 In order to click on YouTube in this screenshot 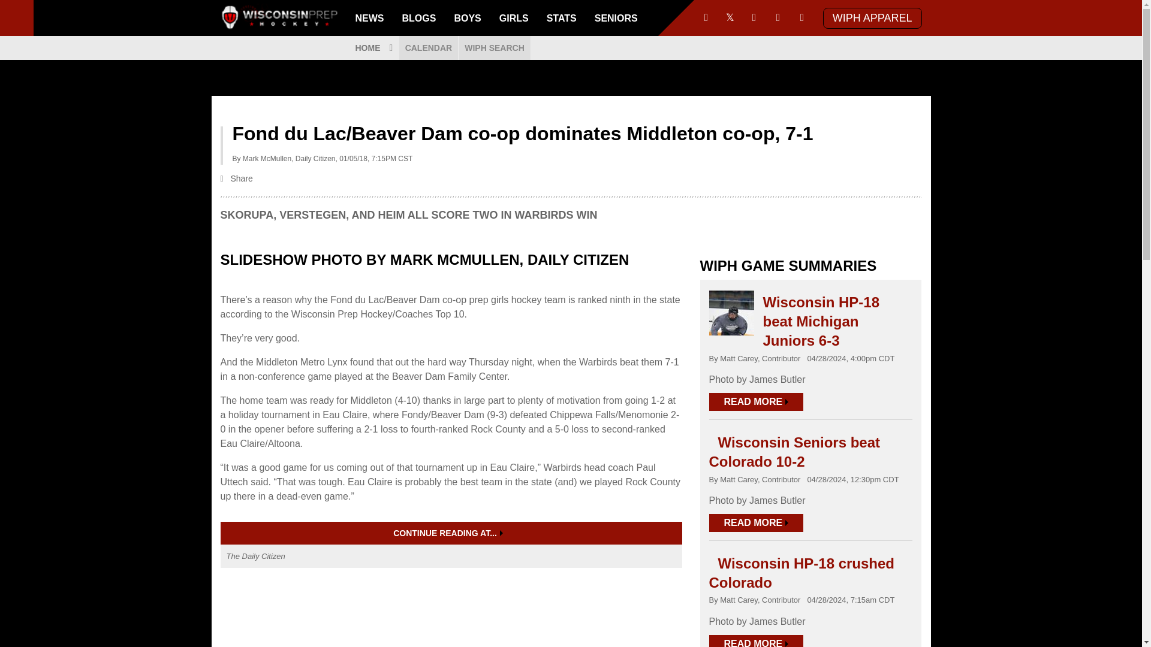, I will do `click(754, 18)`.